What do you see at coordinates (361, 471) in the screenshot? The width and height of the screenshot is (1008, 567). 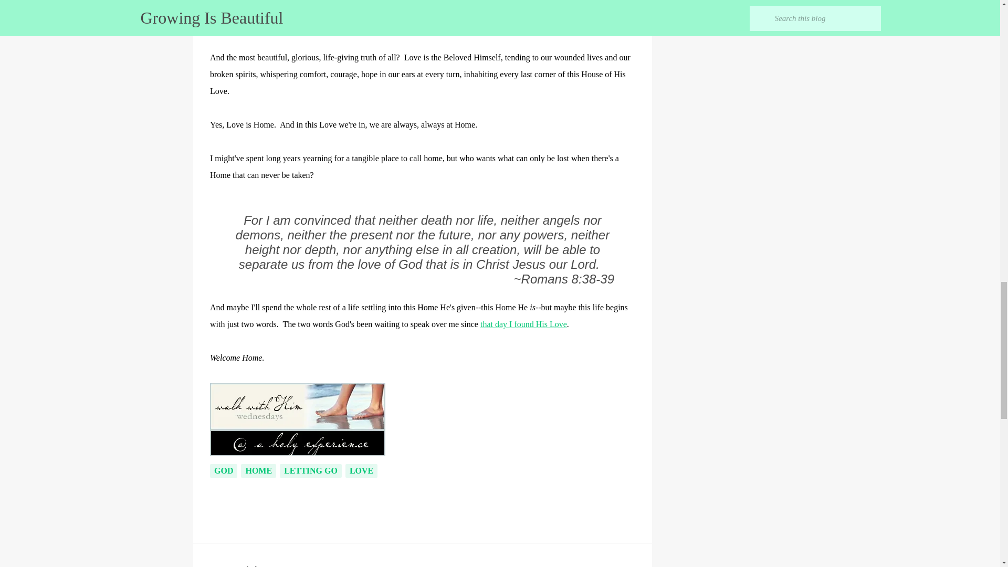 I see `LOVE` at bounding box center [361, 471].